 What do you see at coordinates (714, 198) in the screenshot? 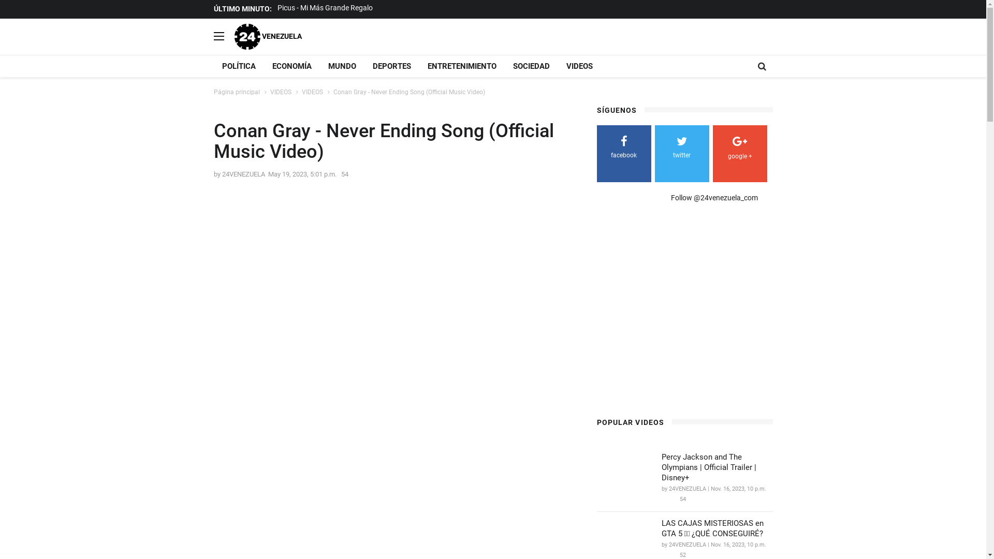
I see `Follow @24venezuela_com` at bounding box center [714, 198].